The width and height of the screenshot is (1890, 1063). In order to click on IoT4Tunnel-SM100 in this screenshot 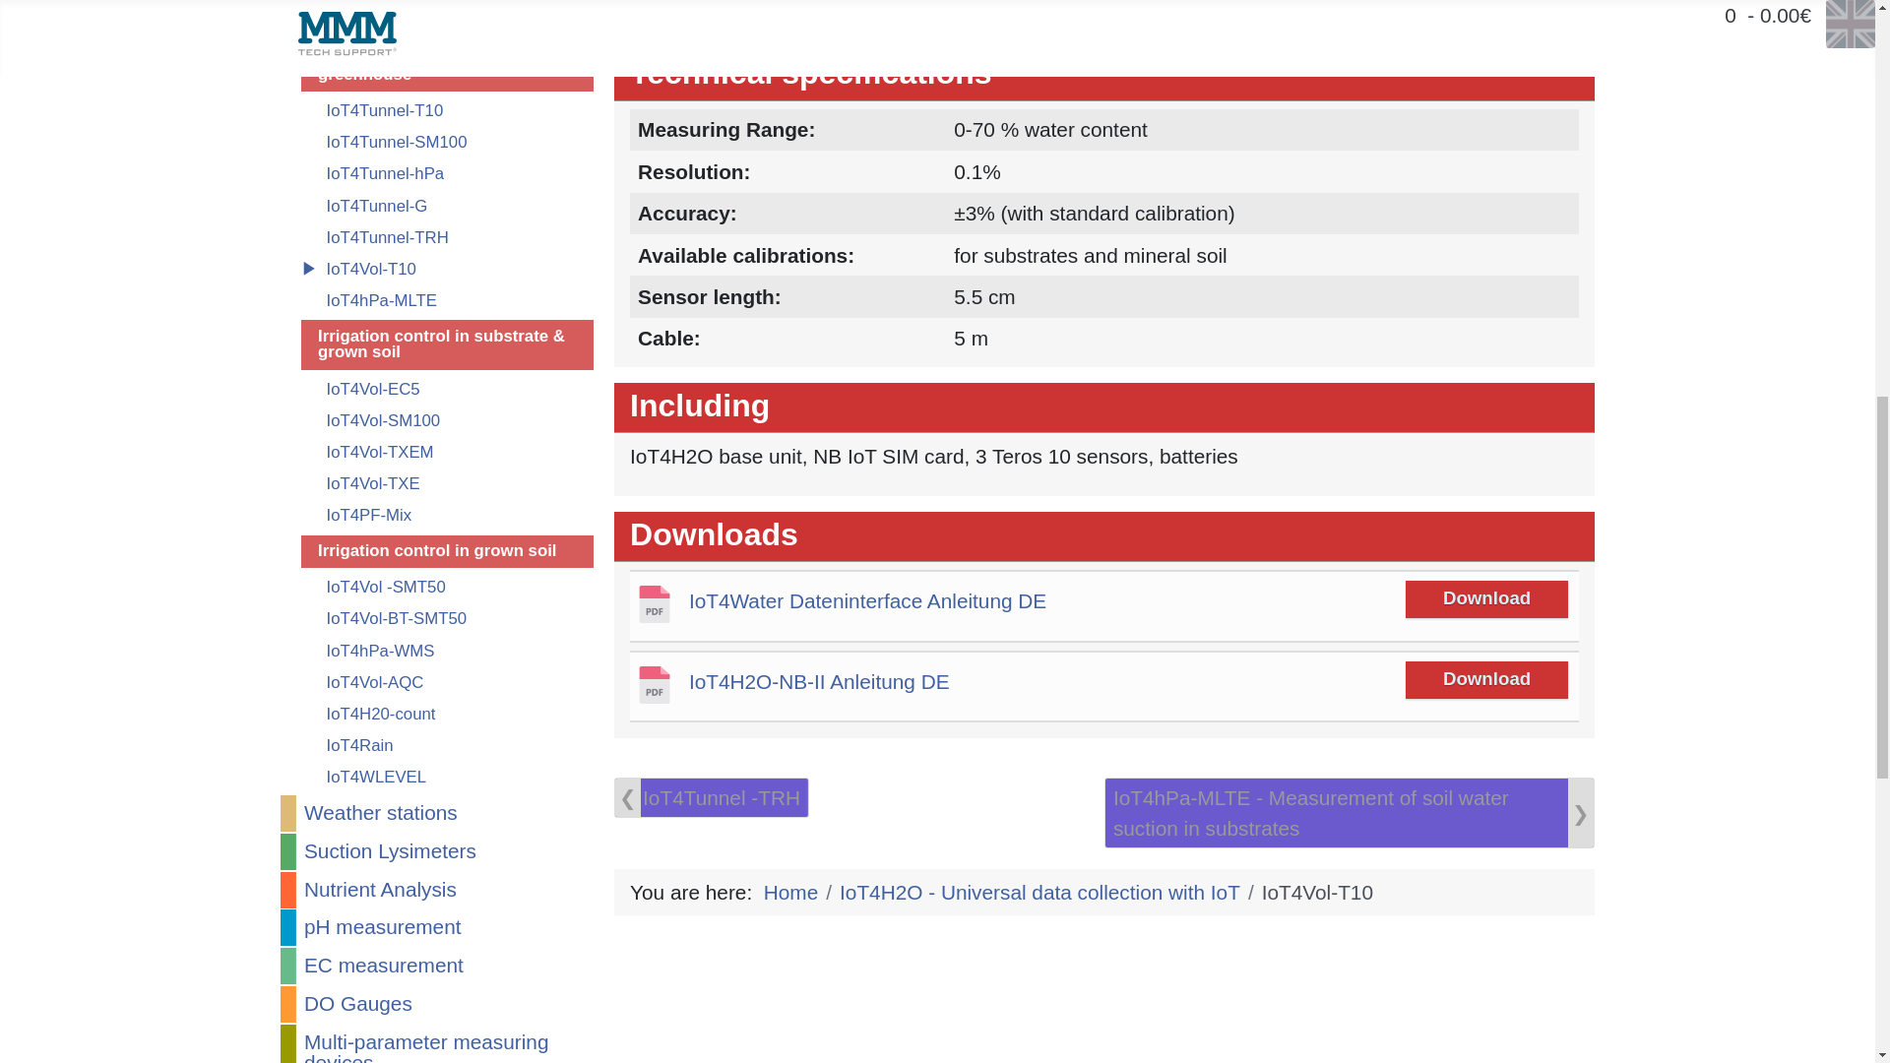, I will do `click(447, 142)`.